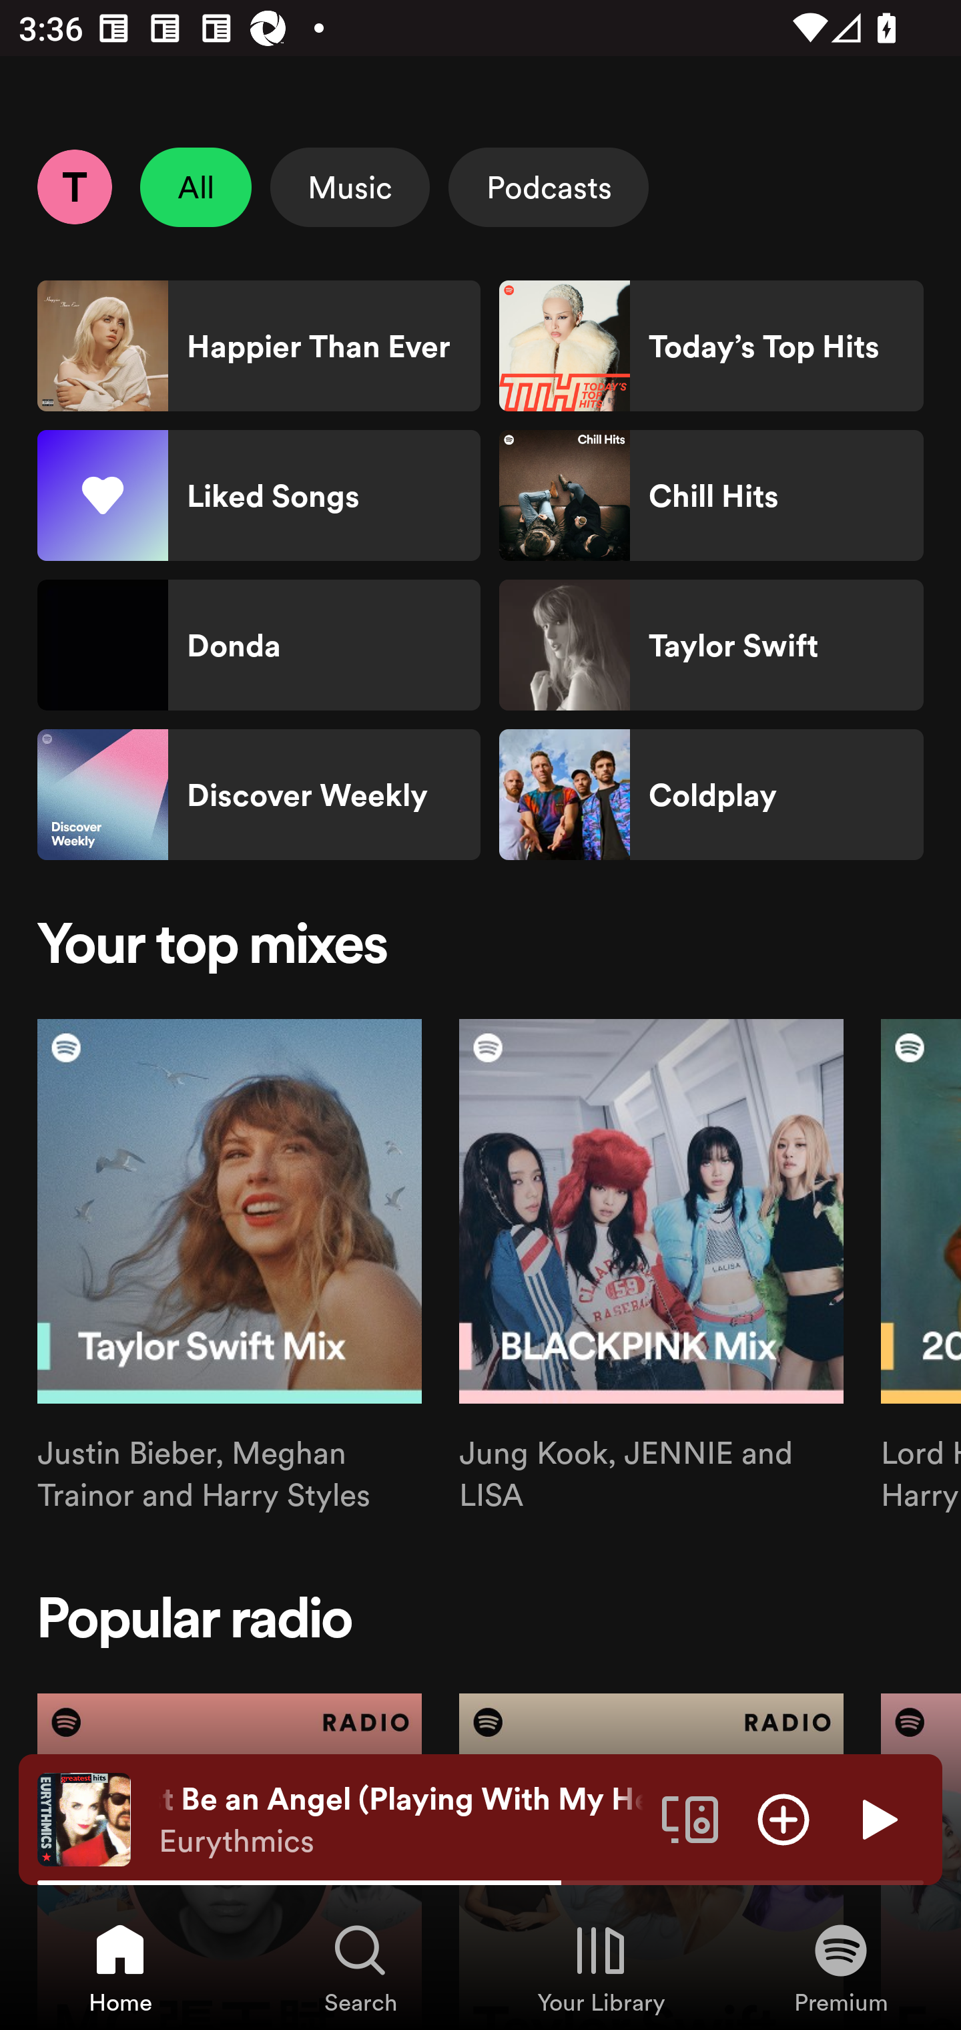 This screenshot has width=961, height=2030. Describe the element at coordinates (690, 1818) in the screenshot. I see `Connect to a device. Opens the devices menu` at that location.